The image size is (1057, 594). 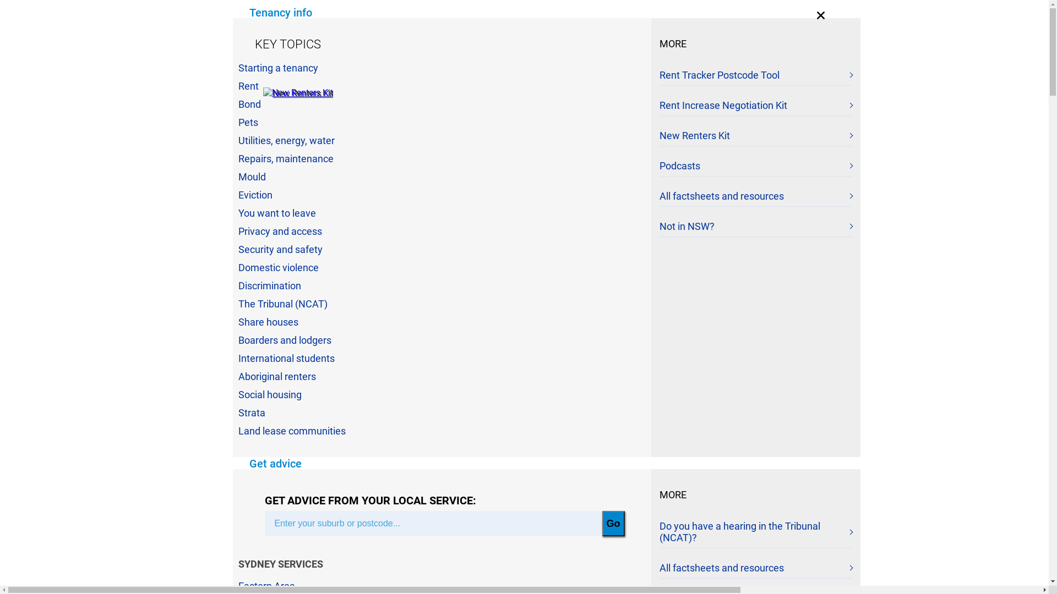 I want to click on Privacy and access, so click(x=280, y=231).